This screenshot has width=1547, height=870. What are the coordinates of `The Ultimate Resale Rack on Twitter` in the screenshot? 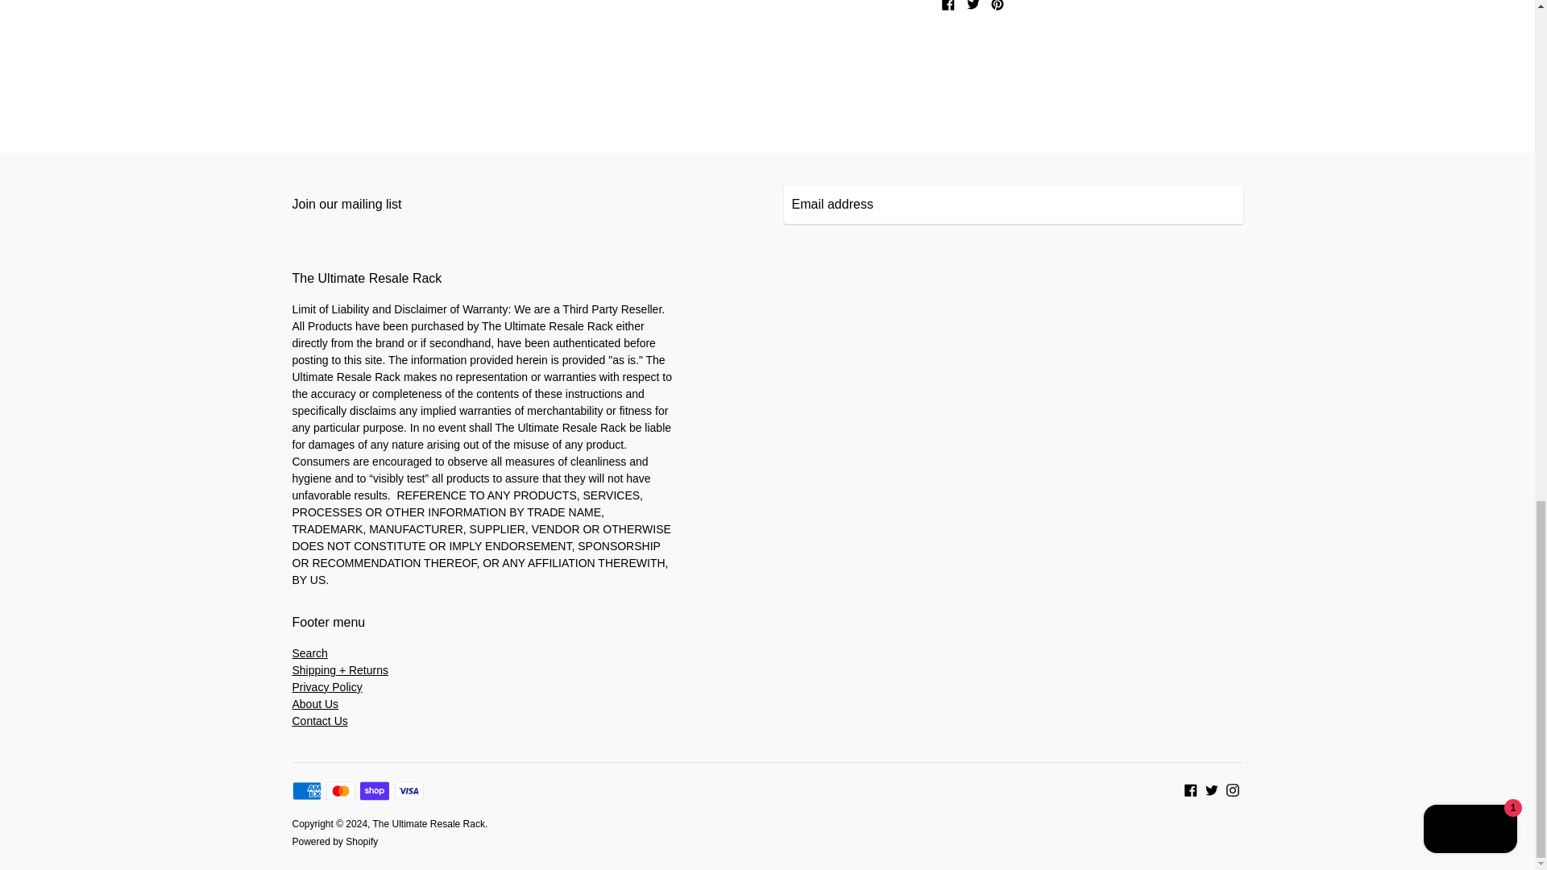 It's located at (1212, 789).